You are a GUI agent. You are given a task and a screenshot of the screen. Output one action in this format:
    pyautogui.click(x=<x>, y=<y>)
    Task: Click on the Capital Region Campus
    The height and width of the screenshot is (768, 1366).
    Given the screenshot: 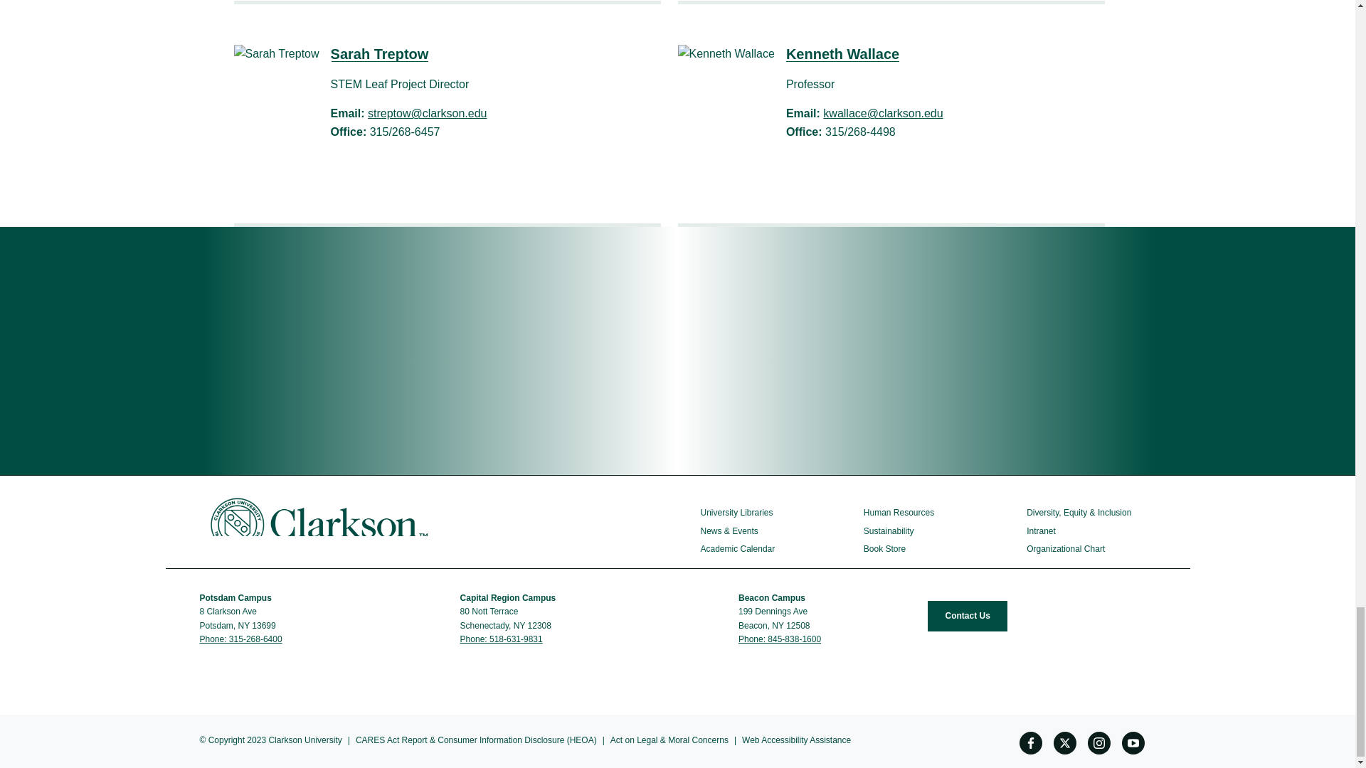 What is the action you would take?
    pyautogui.click(x=509, y=597)
    